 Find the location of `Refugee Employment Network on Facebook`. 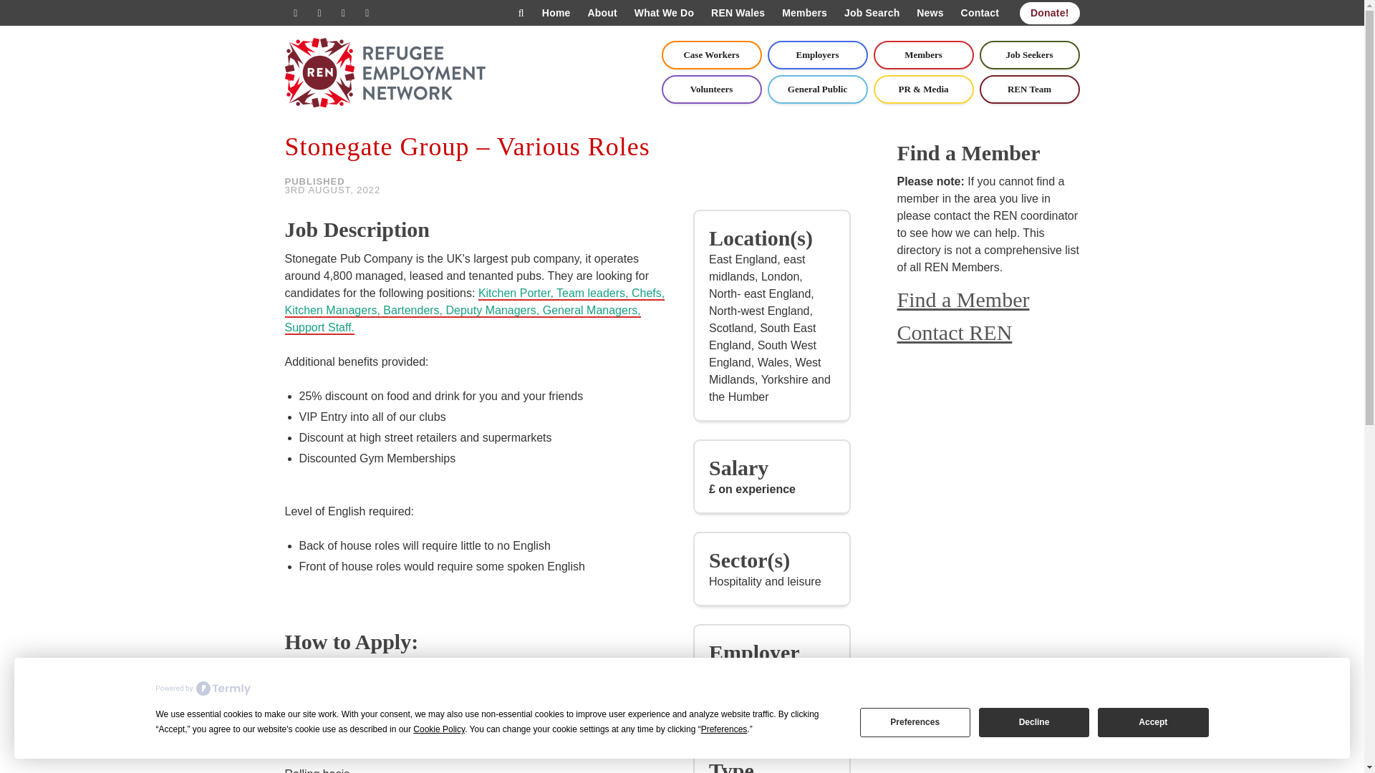

Refugee Employment Network on Facebook is located at coordinates (342, 13).